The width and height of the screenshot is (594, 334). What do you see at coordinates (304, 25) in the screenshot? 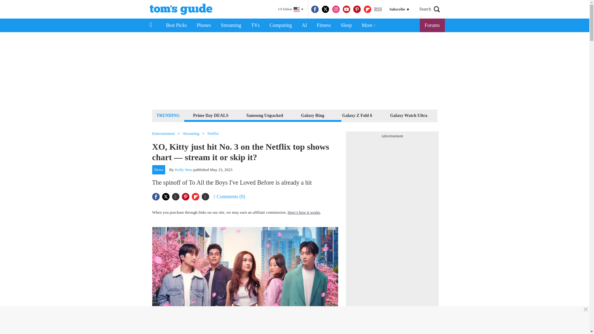
I see `AI` at bounding box center [304, 25].